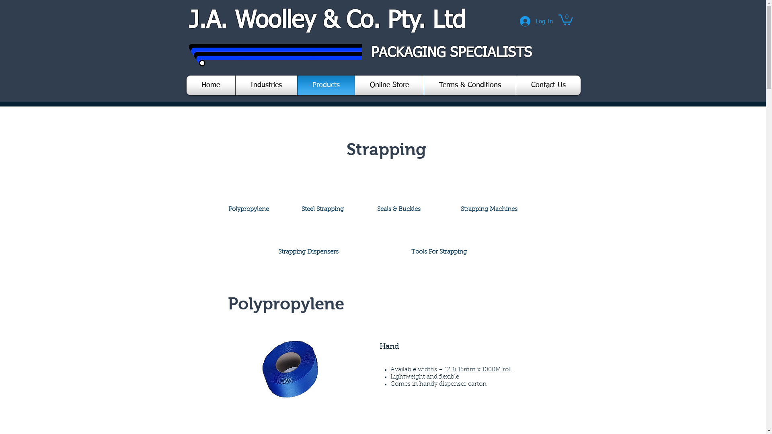 The width and height of the screenshot is (772, 434). What do you see at coordinates (323, 209) in the screenshot?
I see `Steel Strapping` at bounding box center [323, 209].